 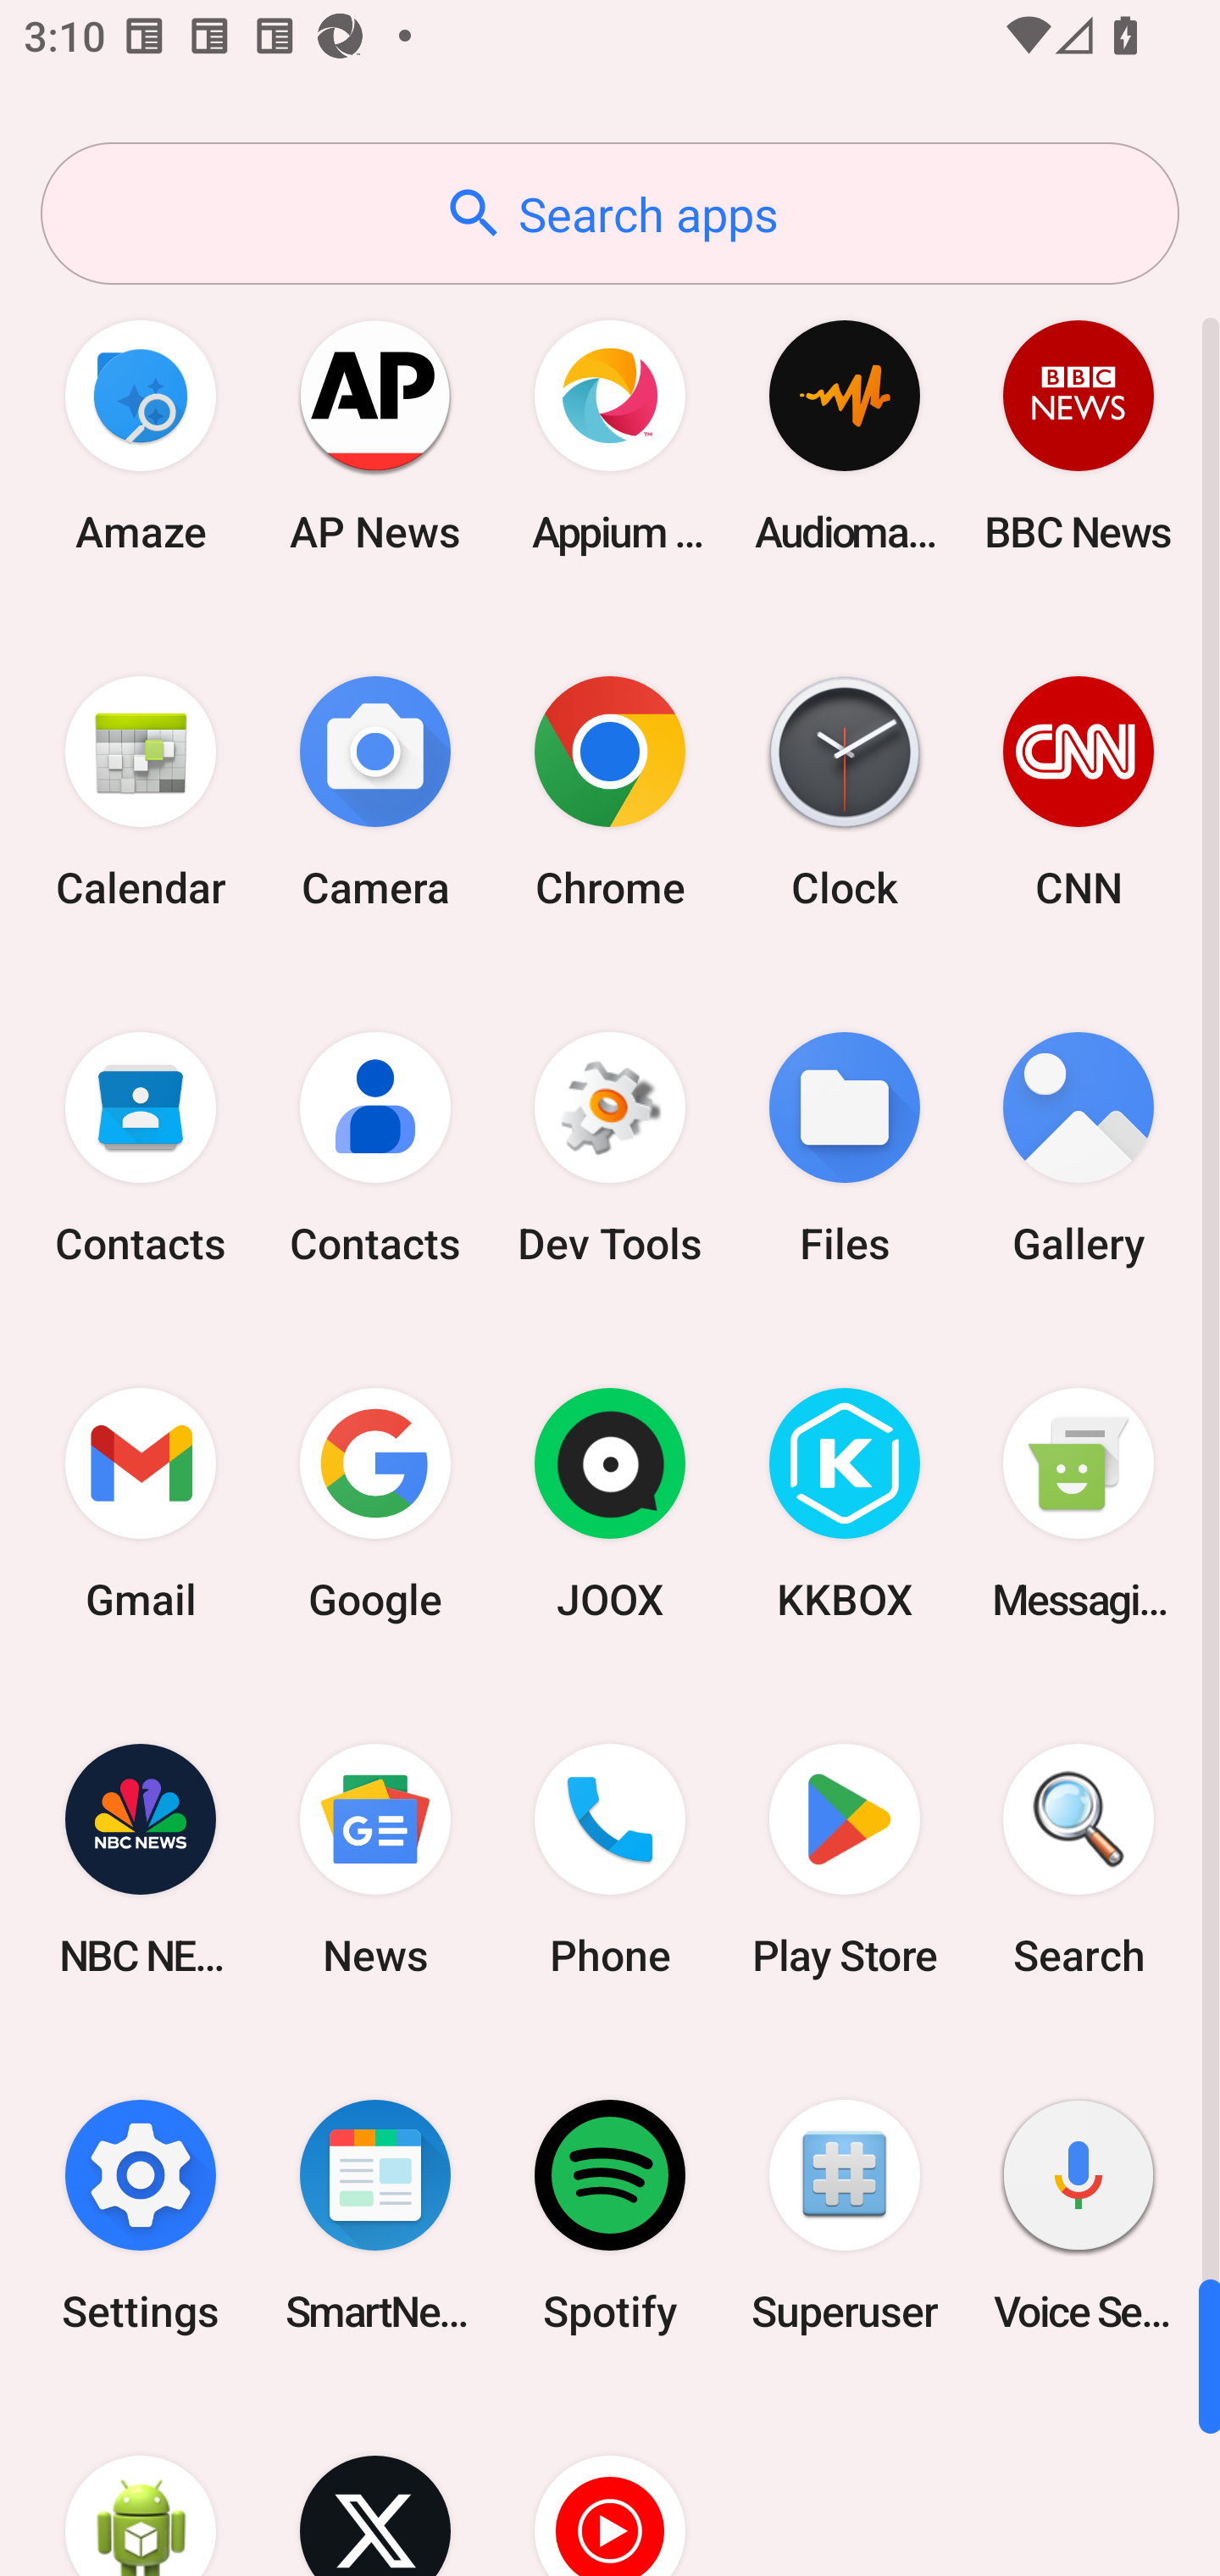 What do you see at coordinates (141, 1859) in the screenshot?
I see `NBC NEWS` at bounding box center [141, 1859].